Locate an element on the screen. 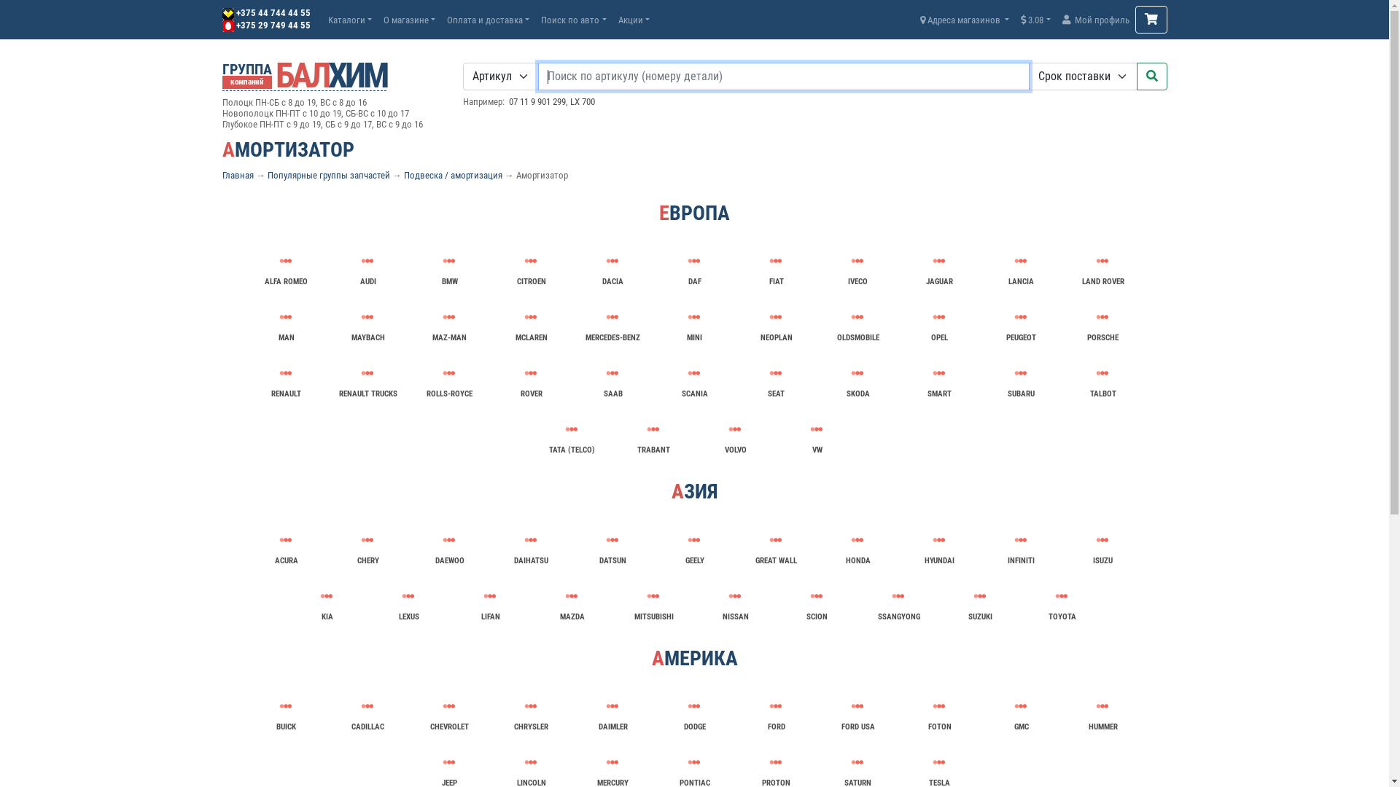  MAN is located at coordinates (286, 322).